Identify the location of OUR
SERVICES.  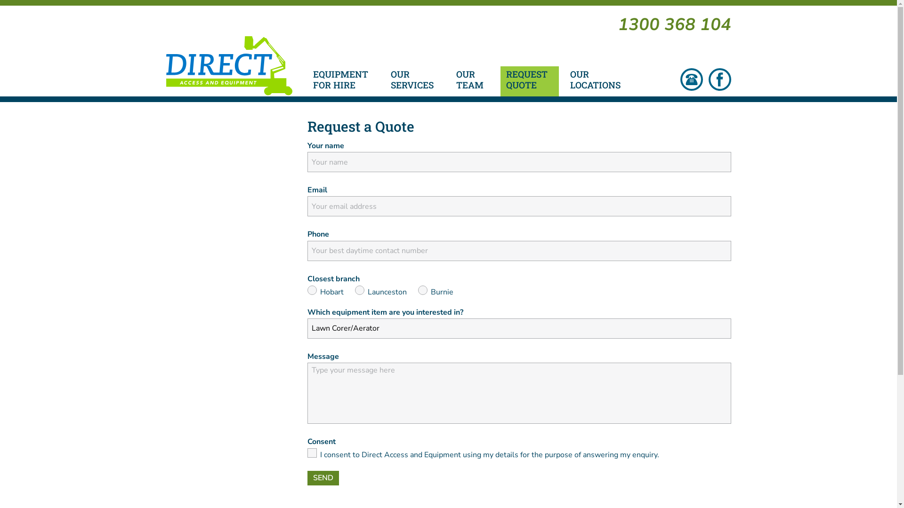
(415, 81).